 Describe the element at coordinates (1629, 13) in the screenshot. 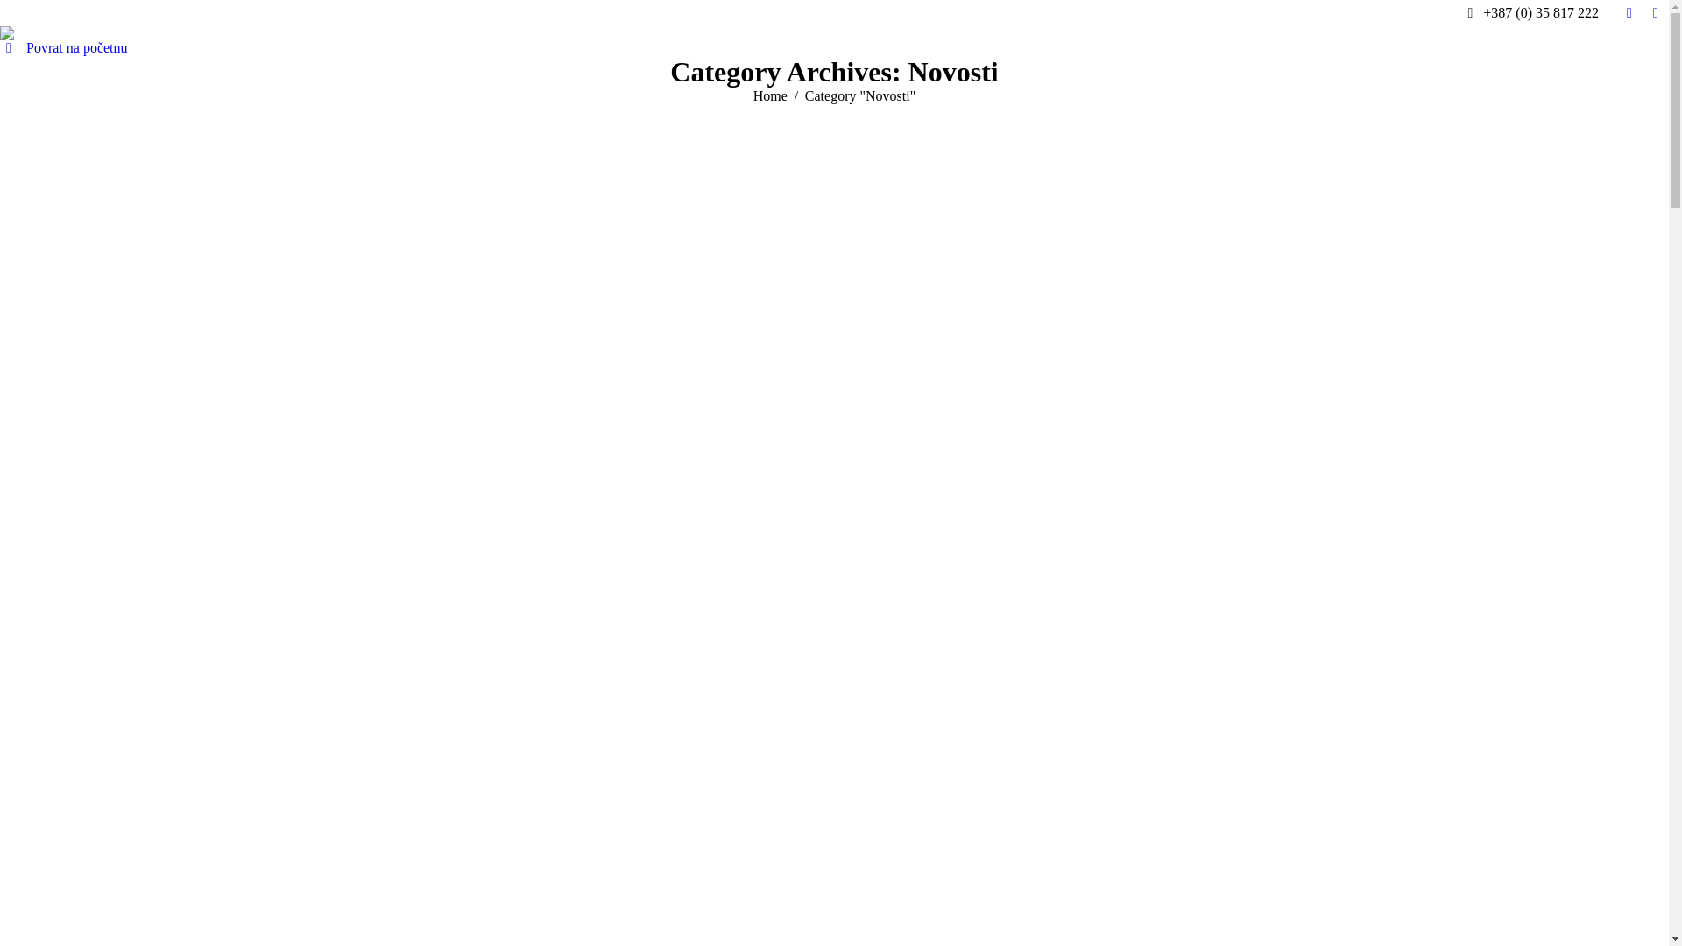

I see `Facebook page opens in new window` at that location.